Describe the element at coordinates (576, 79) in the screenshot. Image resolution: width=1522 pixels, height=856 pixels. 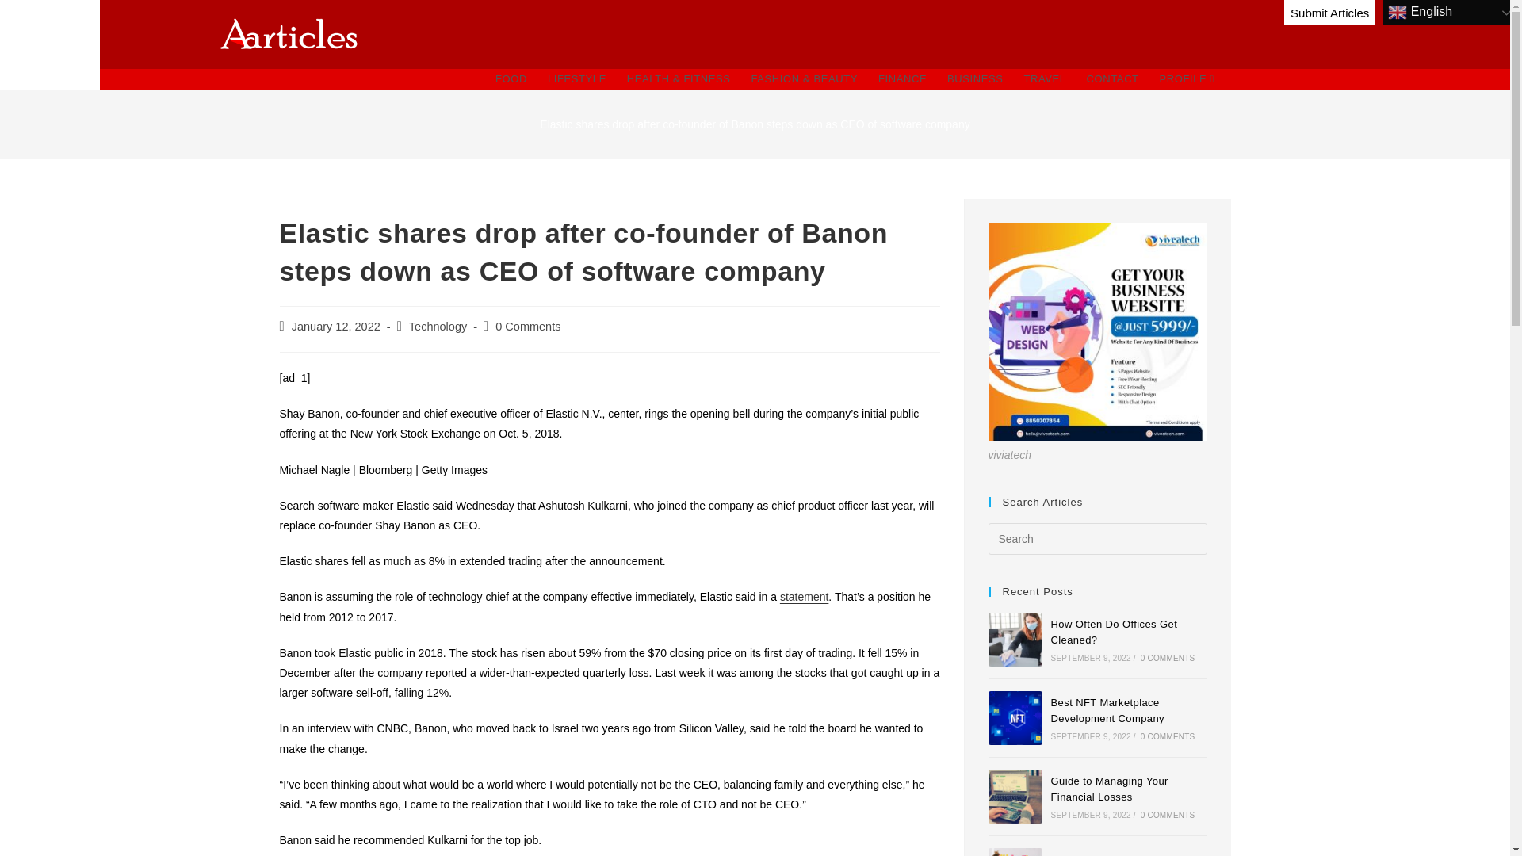
I see `LIFESTYLE` at that location.